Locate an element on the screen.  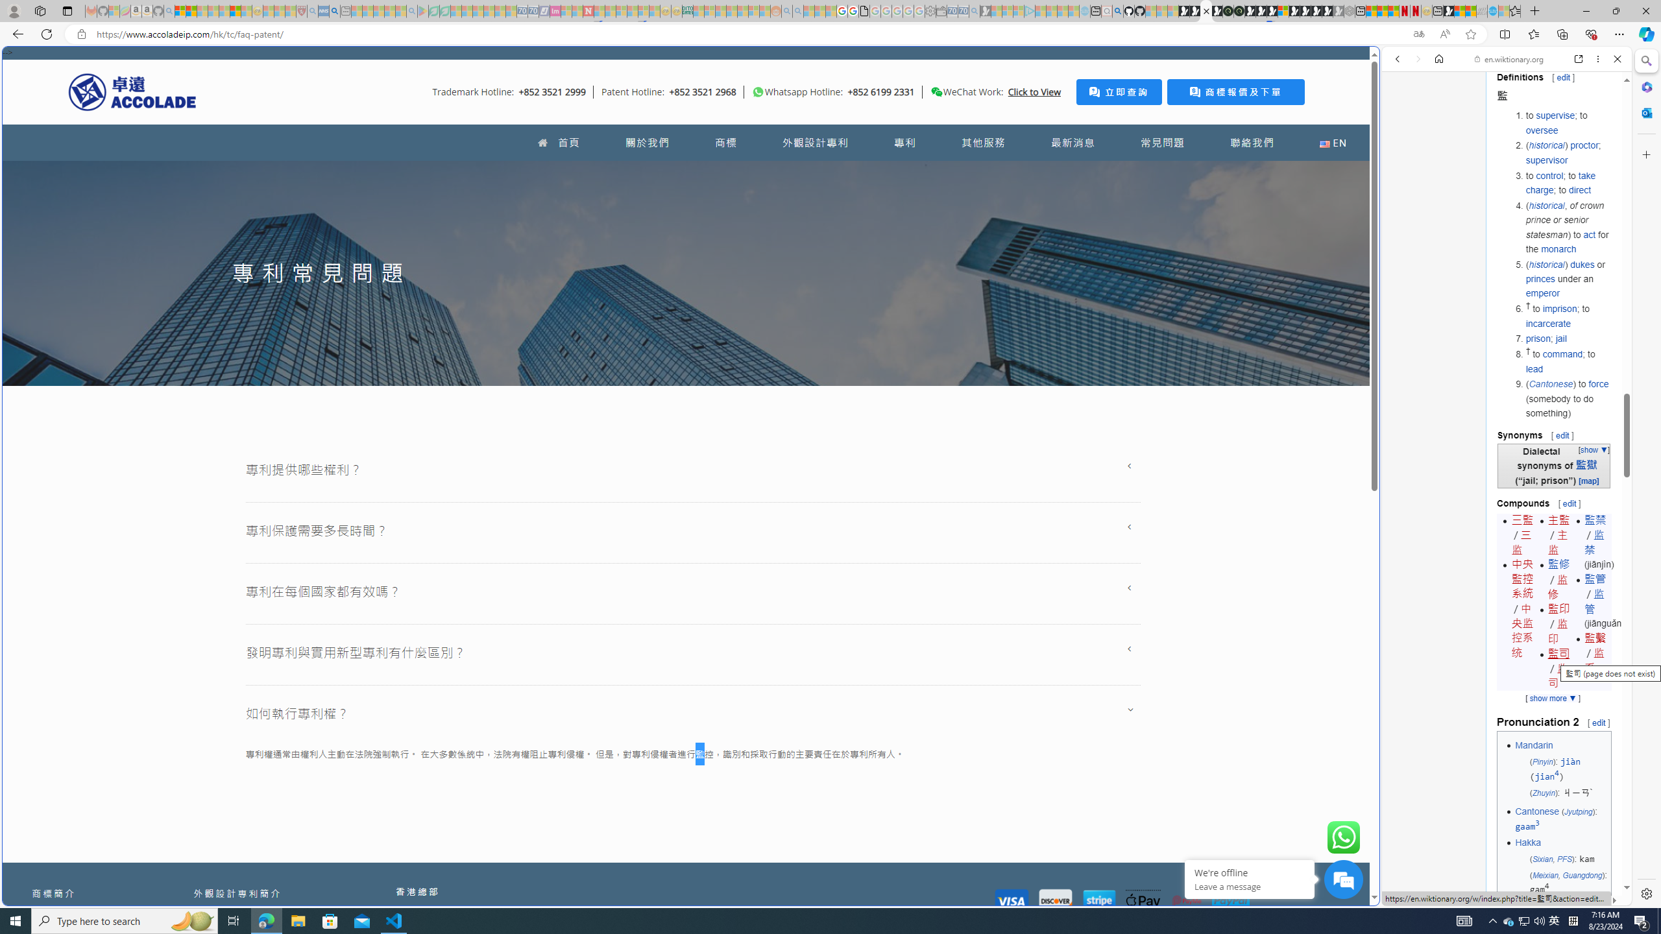
More options is located at coordinates (1599, 58).